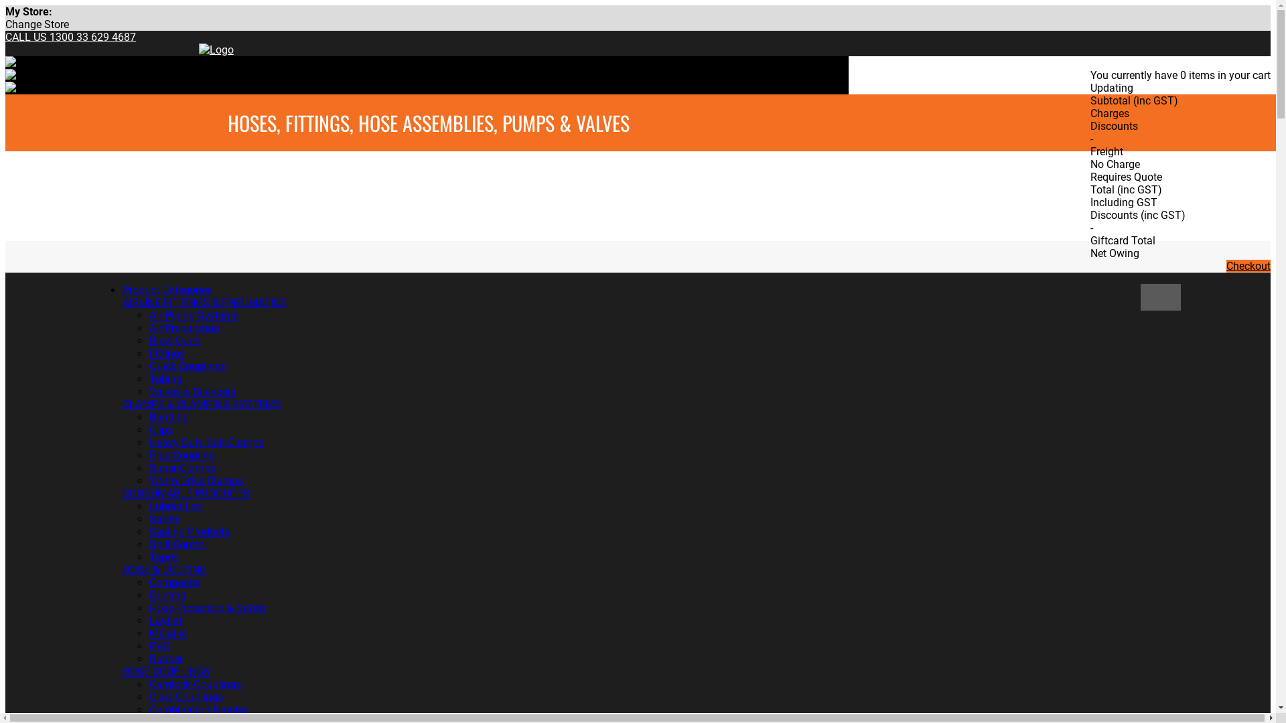 The height and width of the screenshot is (723, 1286). What do you see at coordinates (186, 494) in the screenshot?
I see `CONSUMABLE PRODUCTS` at bounding box center [186, 494].